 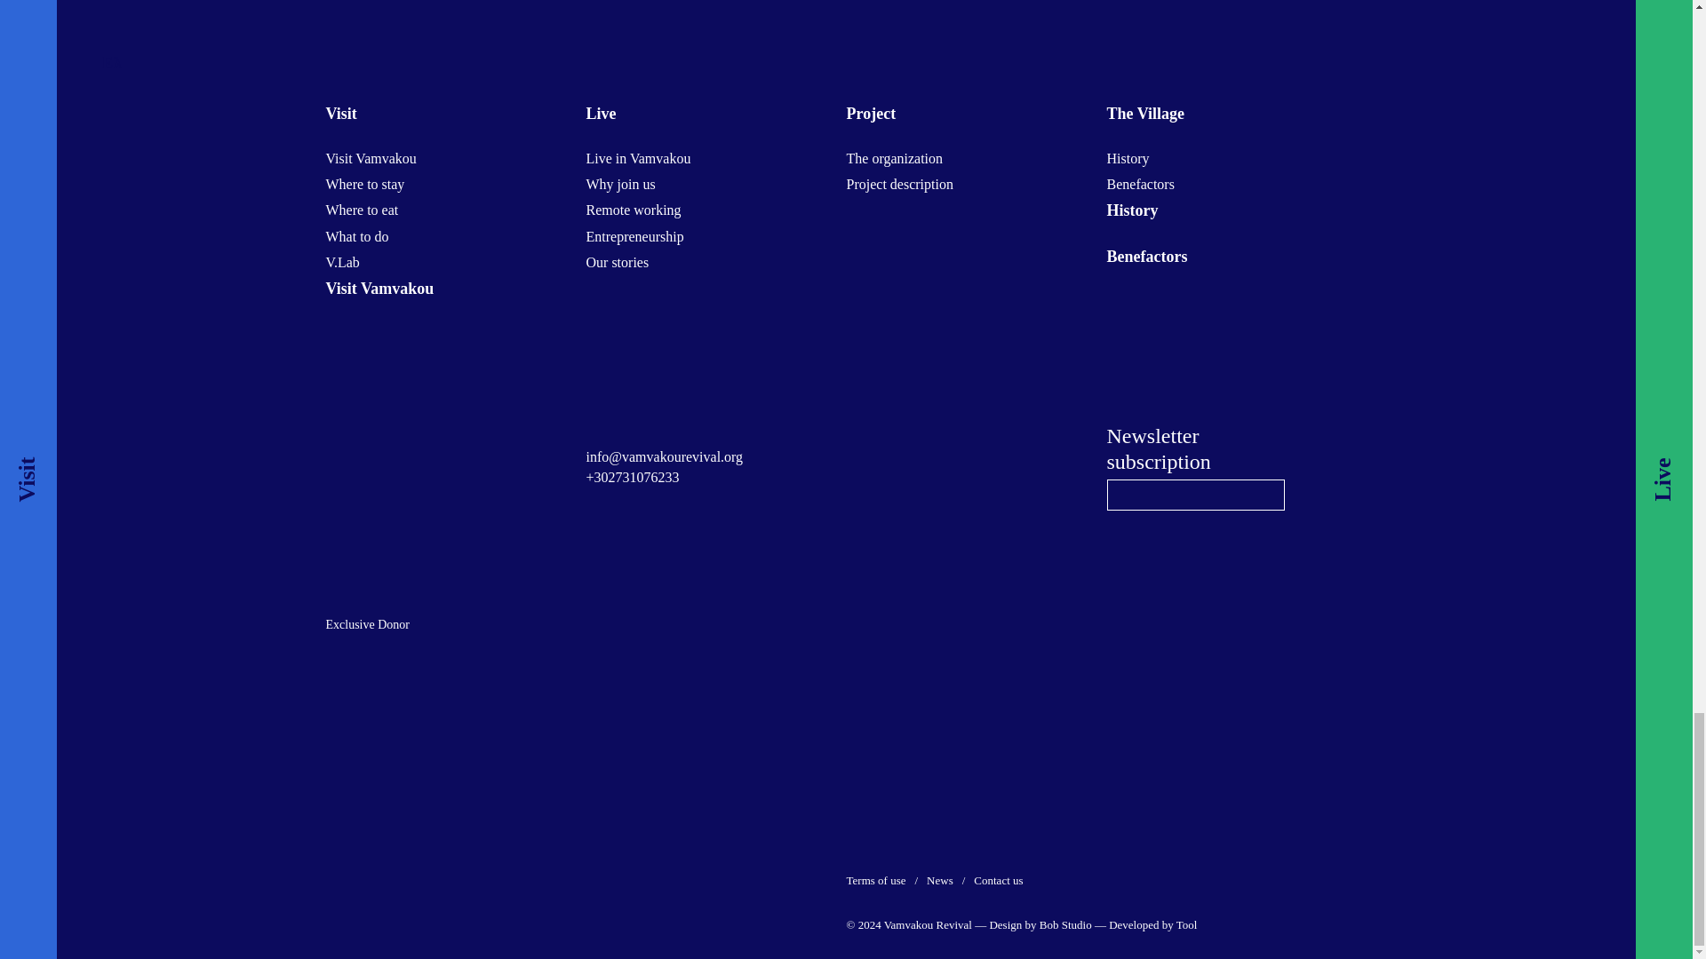 I want to click on Visit, so click(x=442, y=114).